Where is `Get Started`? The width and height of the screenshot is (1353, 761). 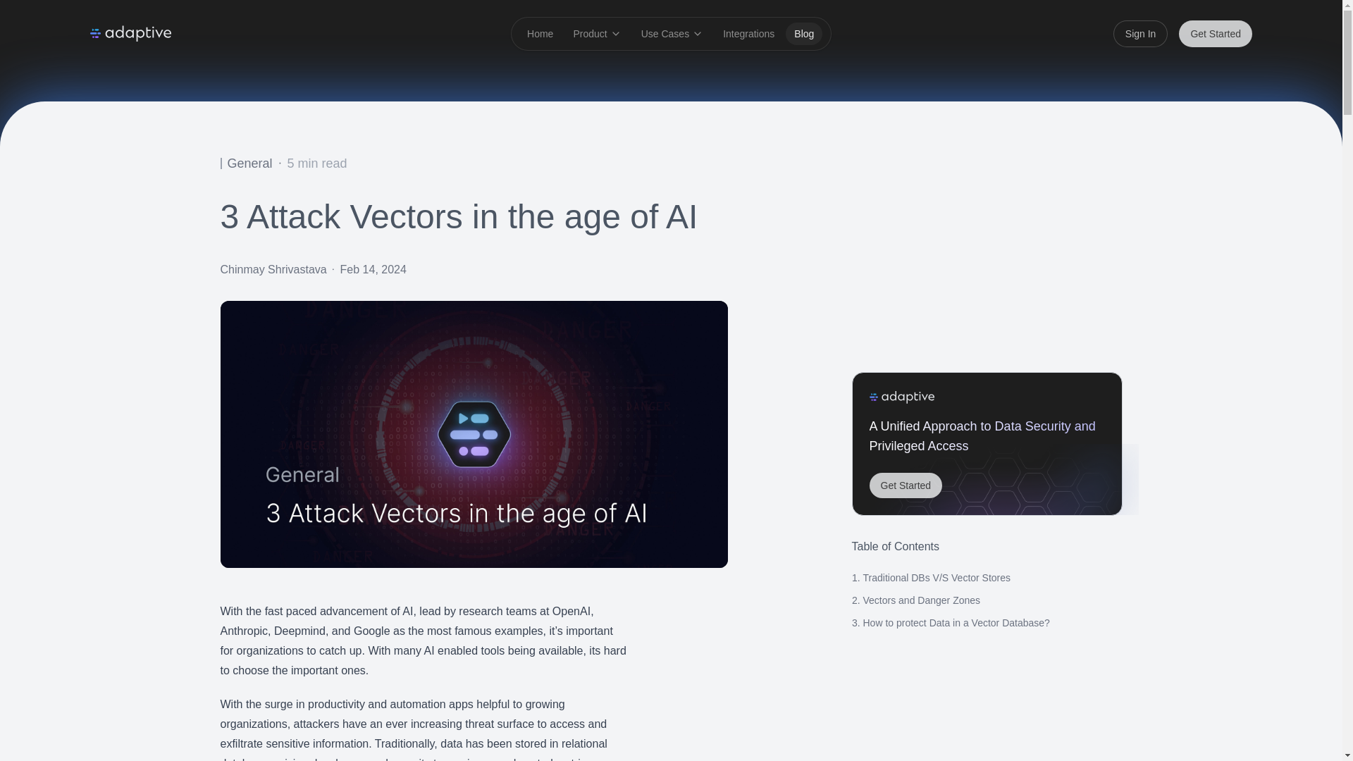
Get Started is located at coordinates (906, 485).